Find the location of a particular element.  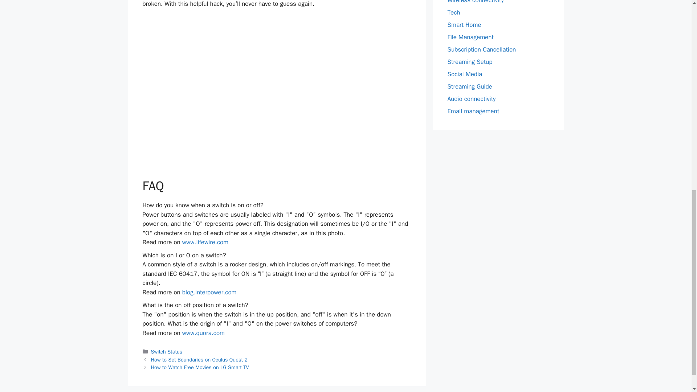

Social Media is located at coordinates (465, 74).